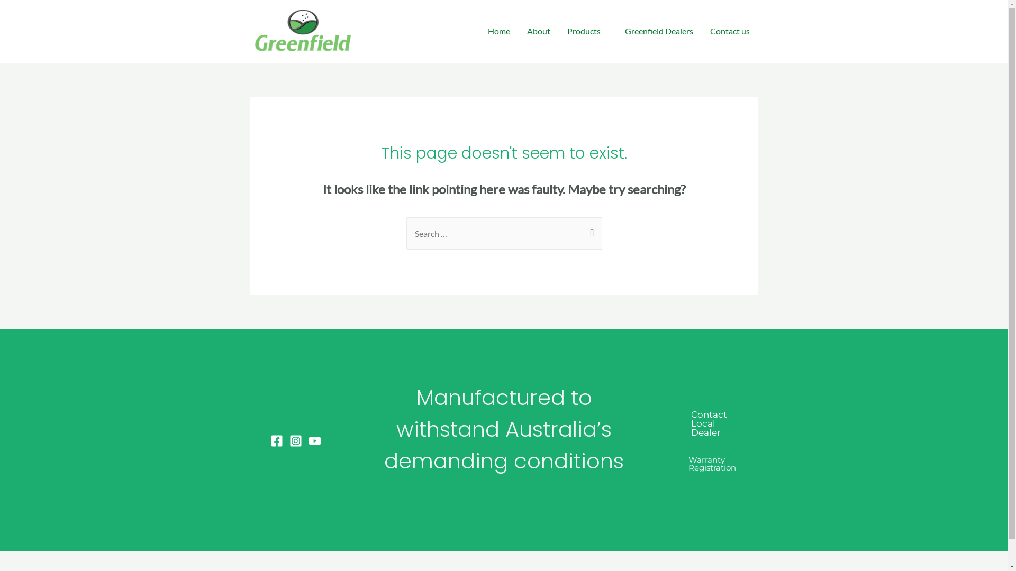  Describe the element at coordinates (658, 31) in the screenshot. I see `Greenfield Dealers` at that location.